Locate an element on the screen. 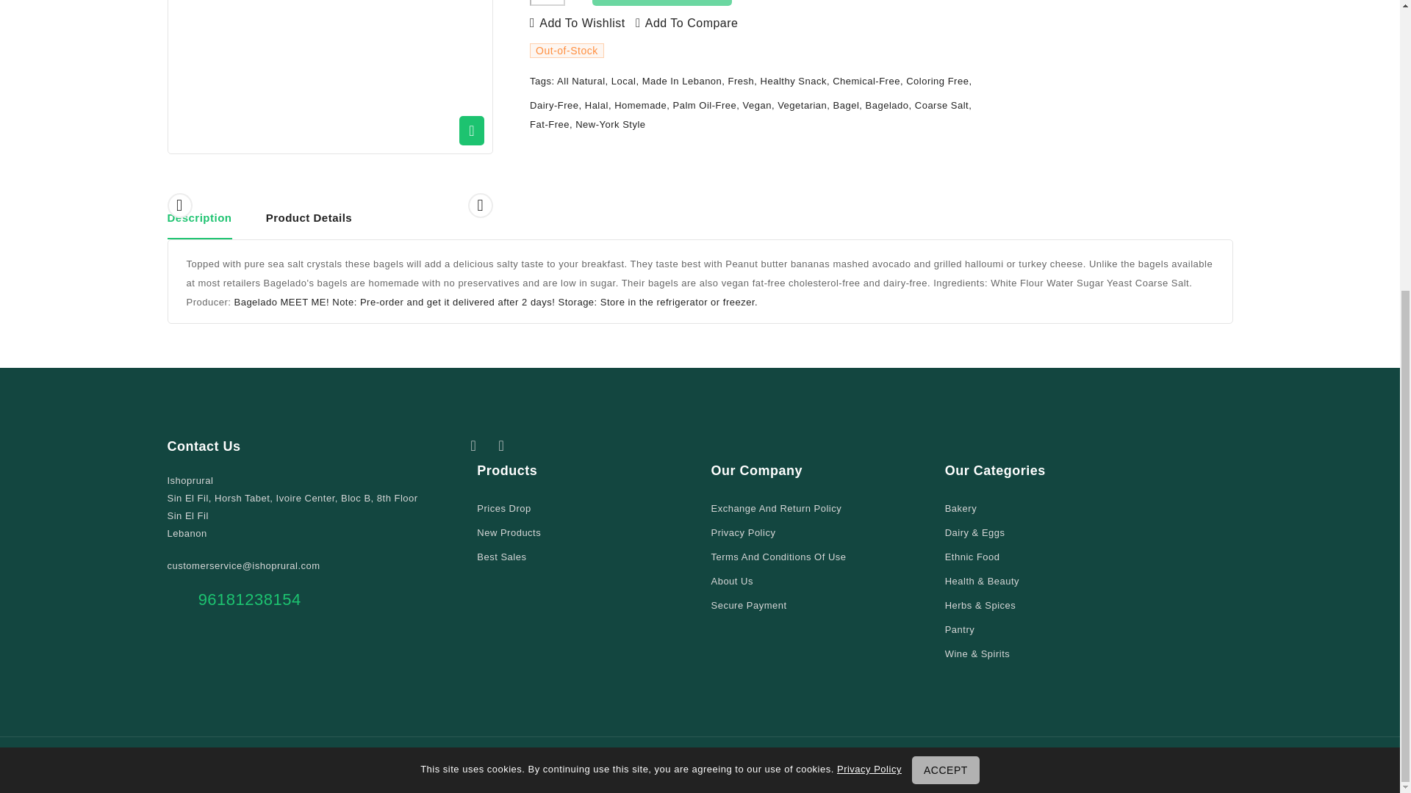 This screenshot has width=1411, height=793. Add to Wishlist is located at coordinates (578, 23).